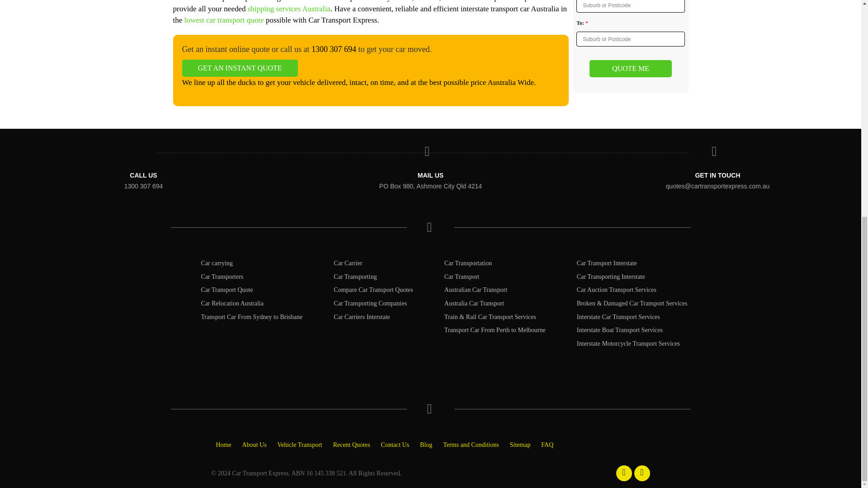 This screenshot has width=868, height=488. I want to click on lowest car transport quote, so click(224, 20).